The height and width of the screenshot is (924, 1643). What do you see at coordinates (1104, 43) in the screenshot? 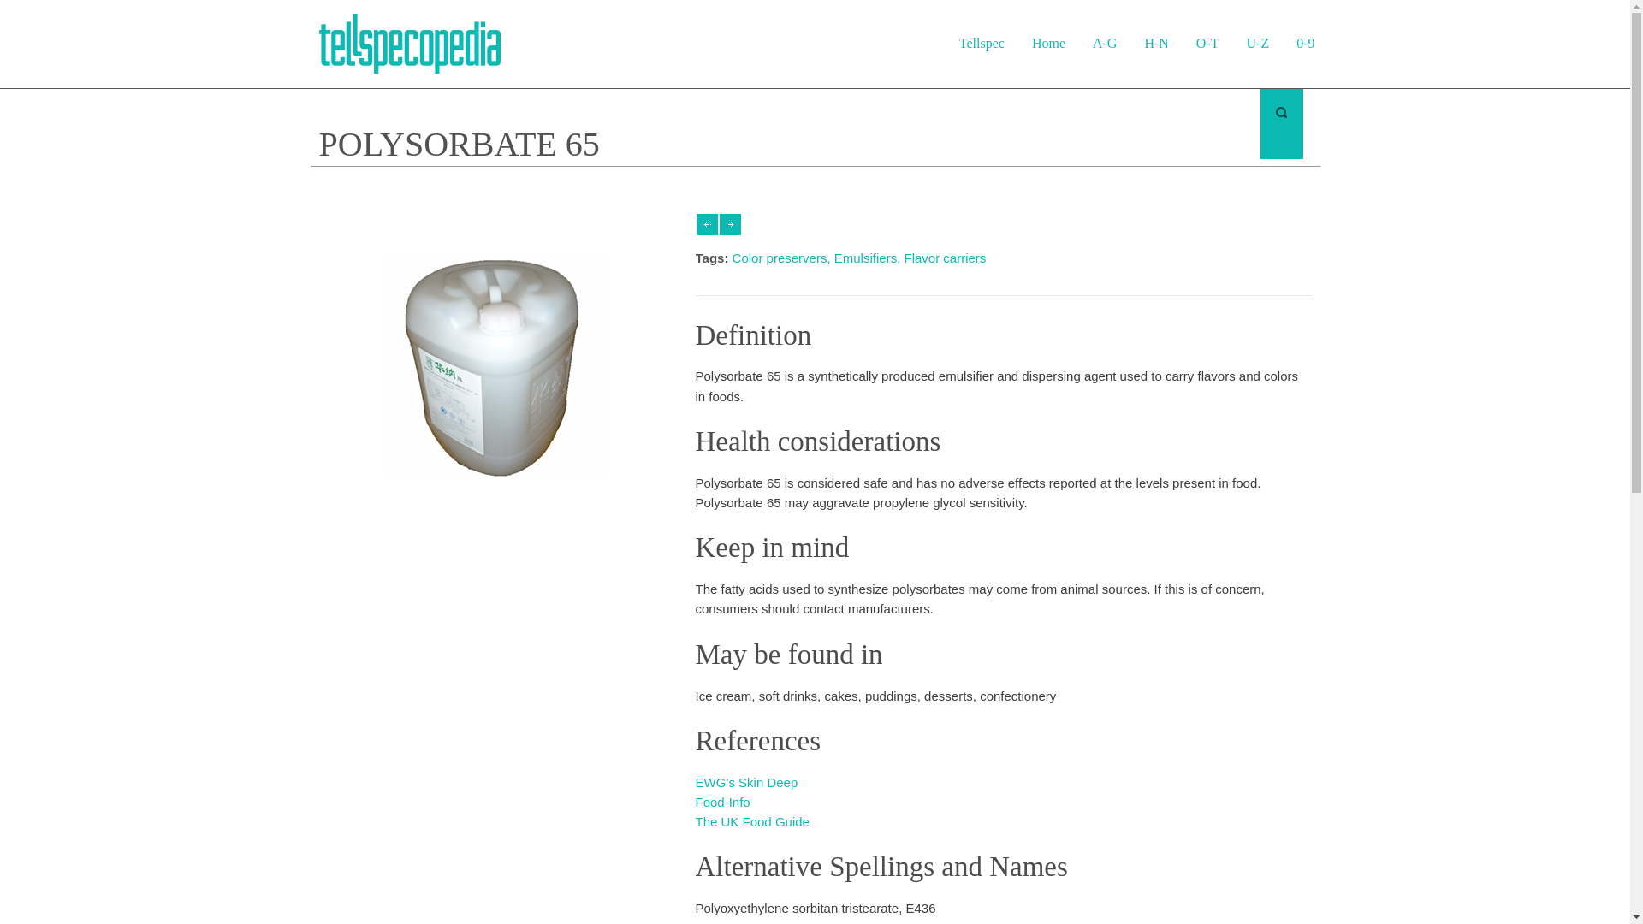
I see `A-G` at bounding box center [1104, 43].